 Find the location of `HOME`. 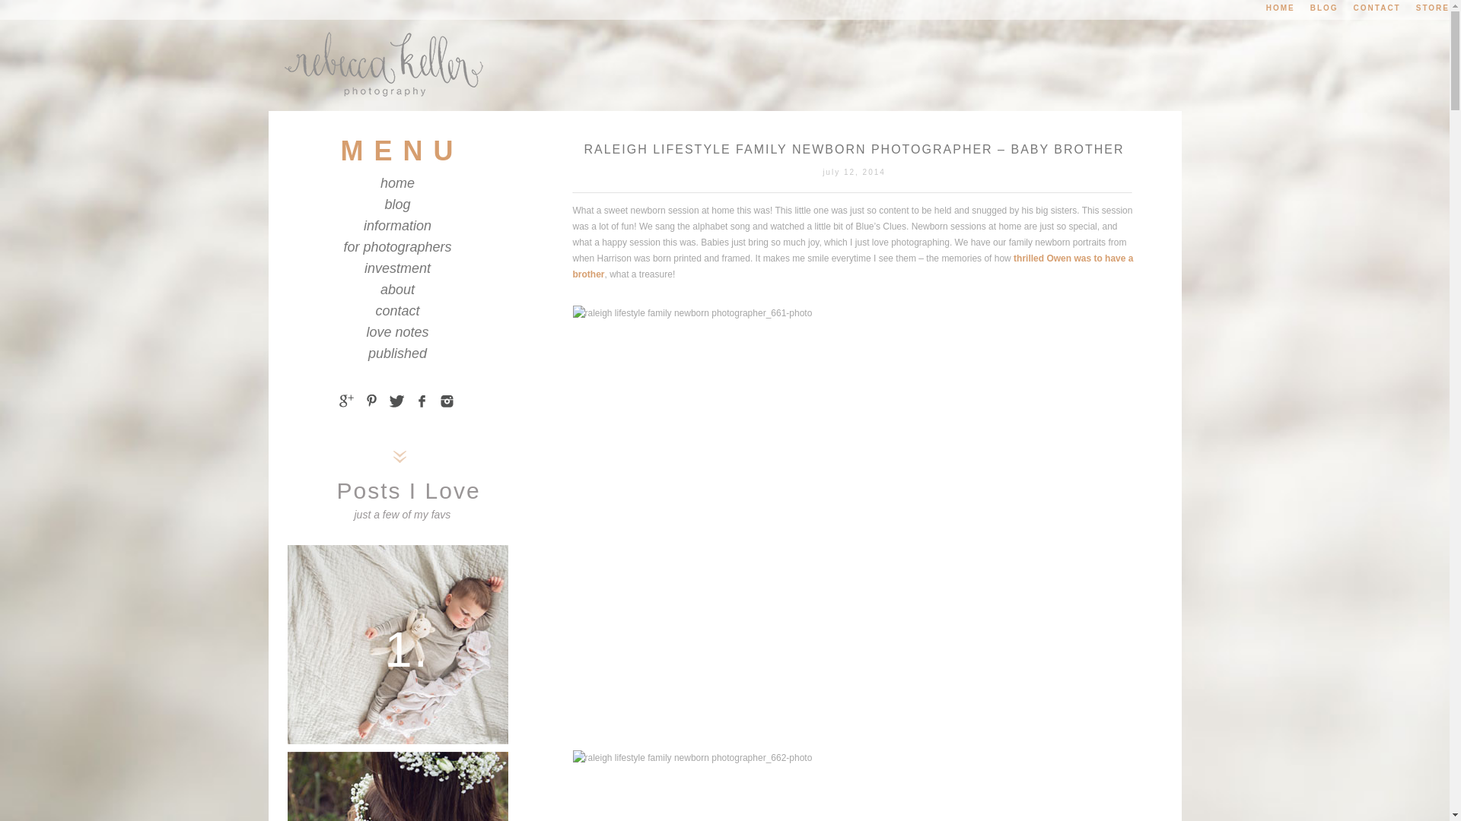

HOME is located at coordinates (1280, 8).